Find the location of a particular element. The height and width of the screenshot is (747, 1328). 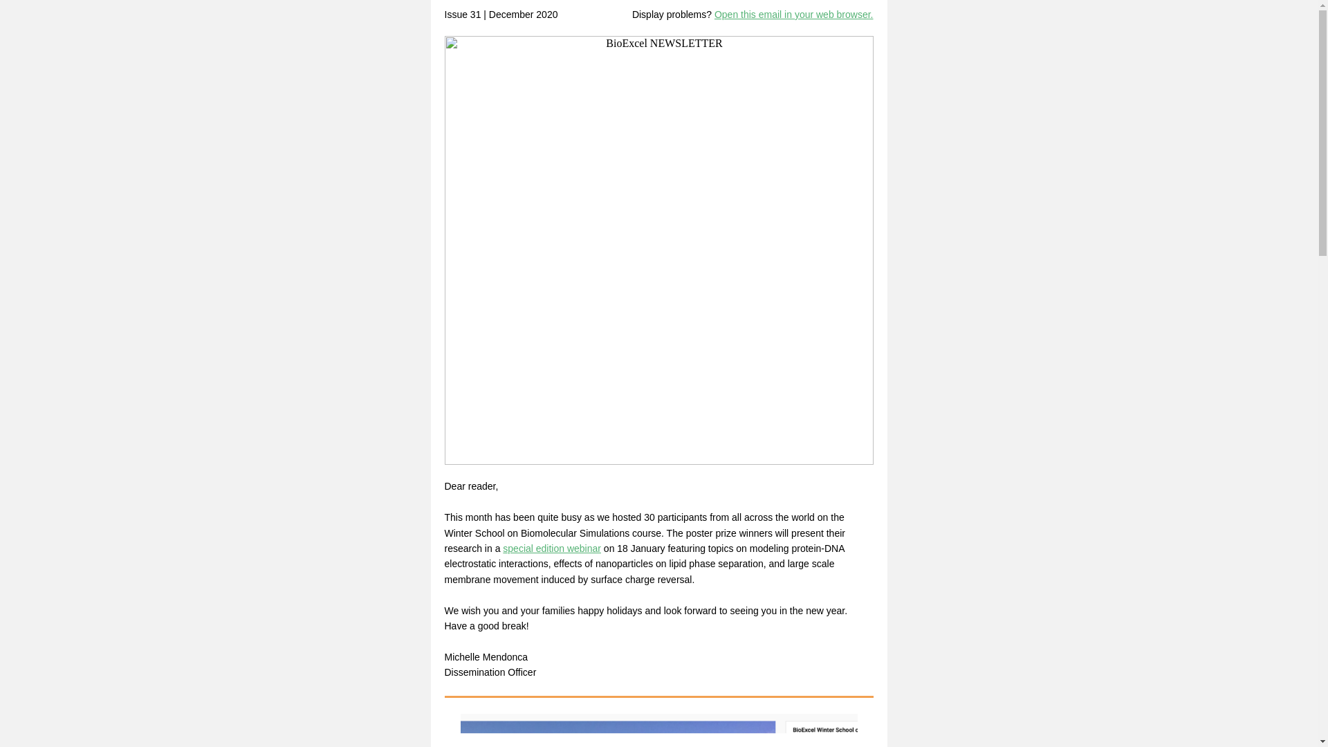

special edition webinar is located at coordinates (552, 548).